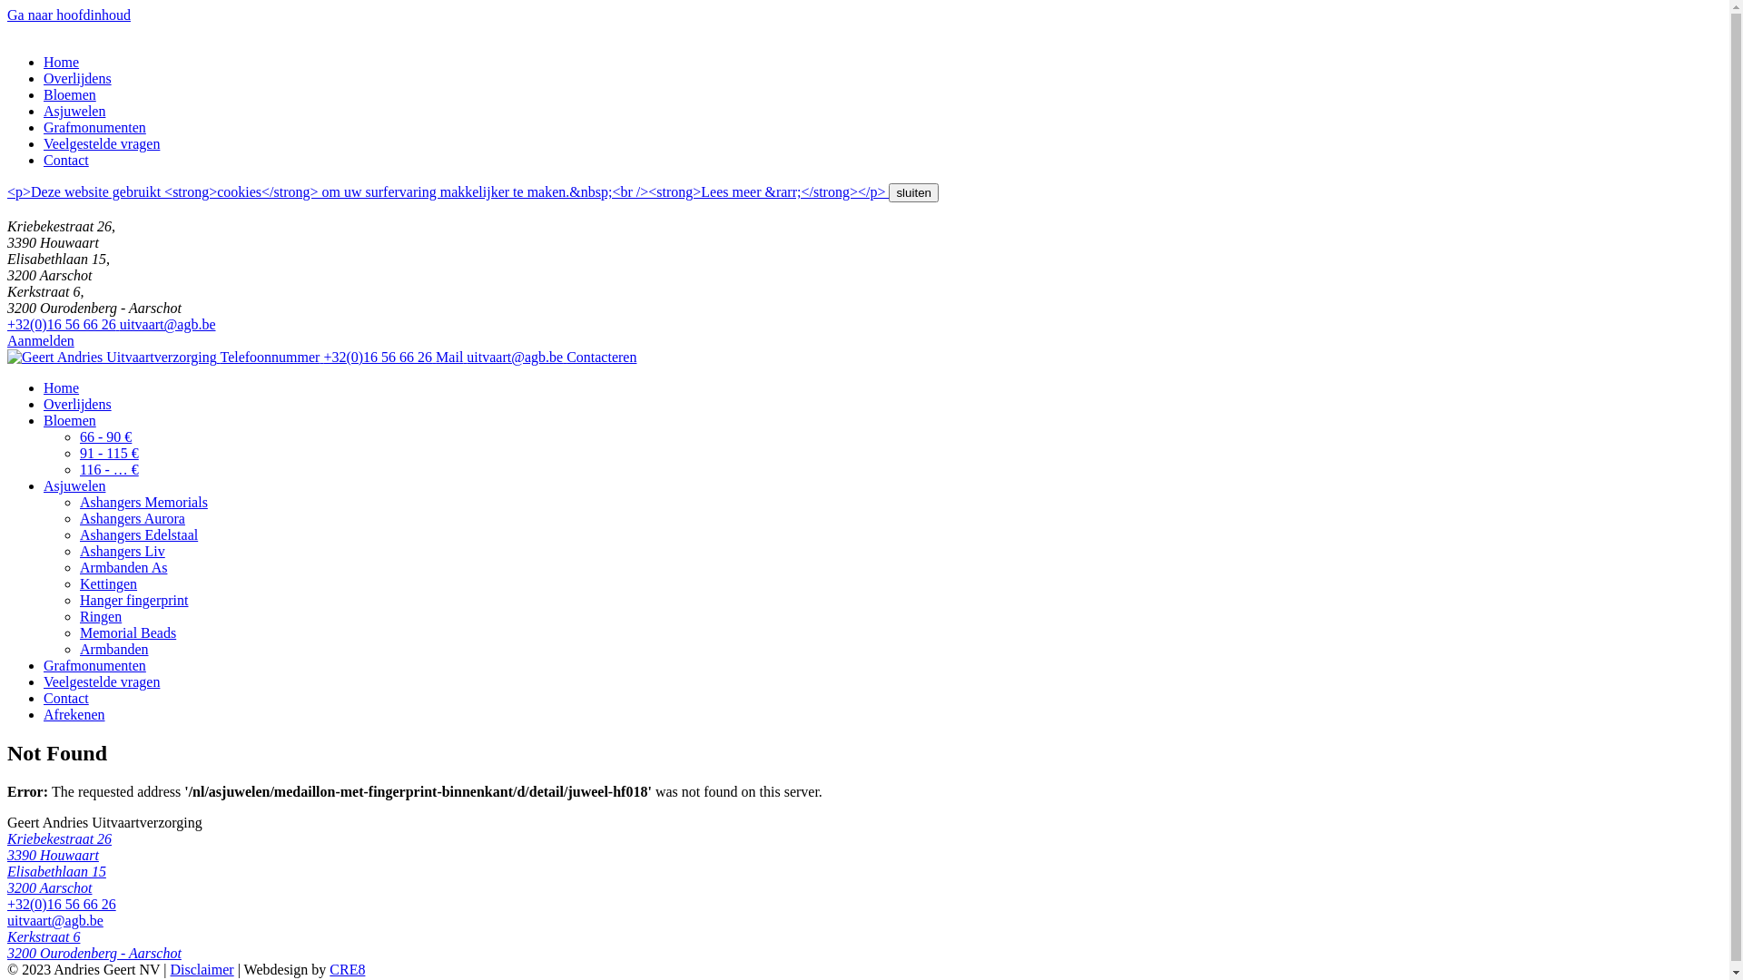 This screenshot has width=1743, height=980. Describe the element at coordinates (66, 699) in the screenshot. I see `Contact` at that location.